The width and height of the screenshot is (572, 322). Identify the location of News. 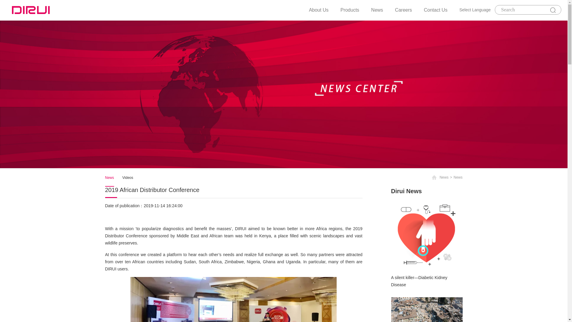
(444, 177).